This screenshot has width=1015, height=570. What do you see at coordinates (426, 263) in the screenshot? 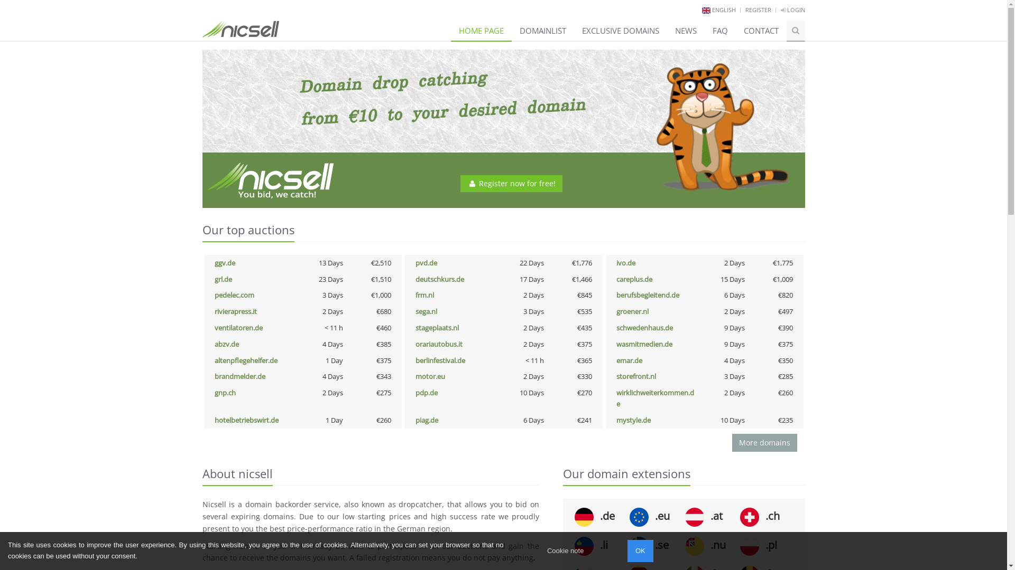
I see `pvd.de` at bounding box center [426, 263].